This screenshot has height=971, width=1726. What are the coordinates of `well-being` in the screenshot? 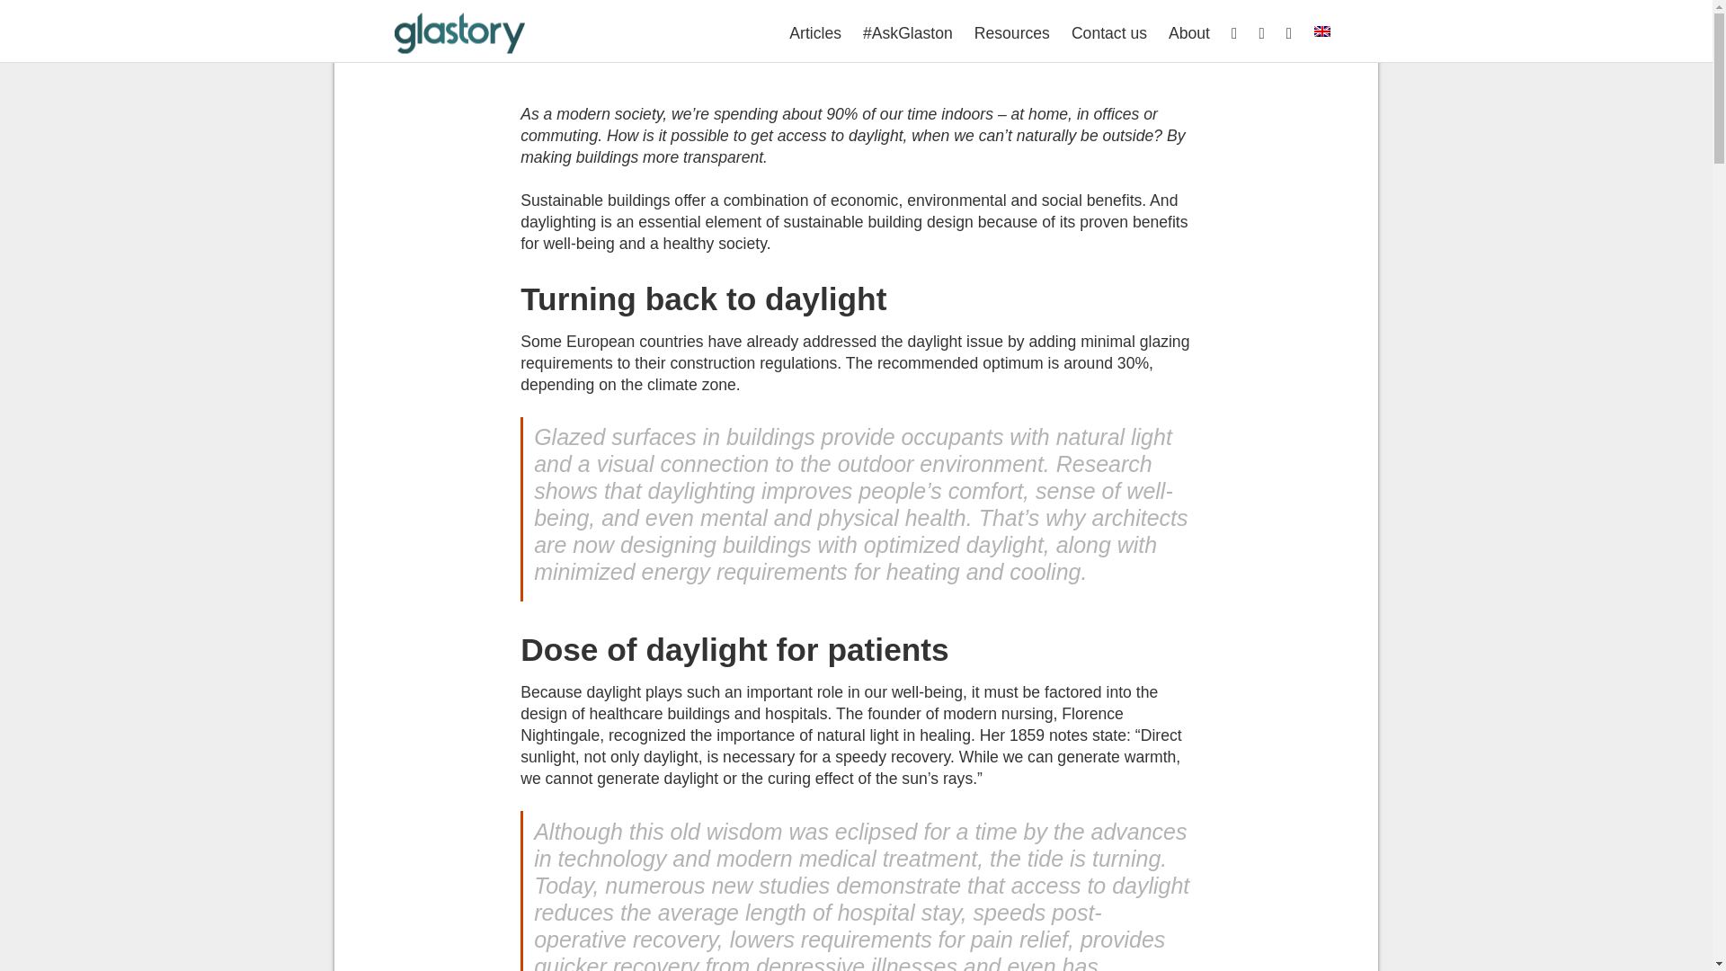 It's located at (1146, 55).